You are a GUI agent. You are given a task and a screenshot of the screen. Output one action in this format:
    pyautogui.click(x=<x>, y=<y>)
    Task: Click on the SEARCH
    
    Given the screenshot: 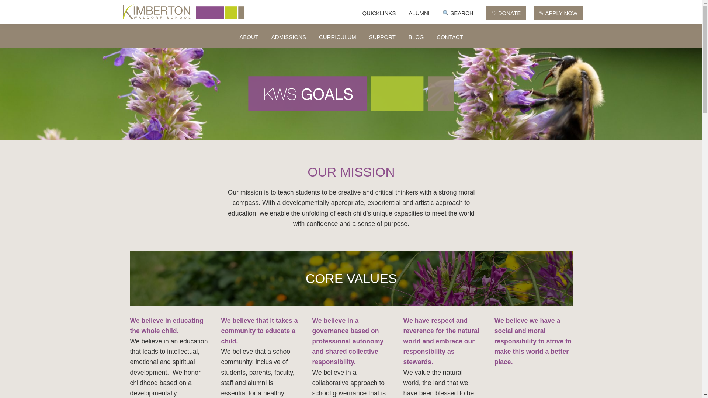 What is the action you would take?
    pyautogui.click(x=458, y=13)
    